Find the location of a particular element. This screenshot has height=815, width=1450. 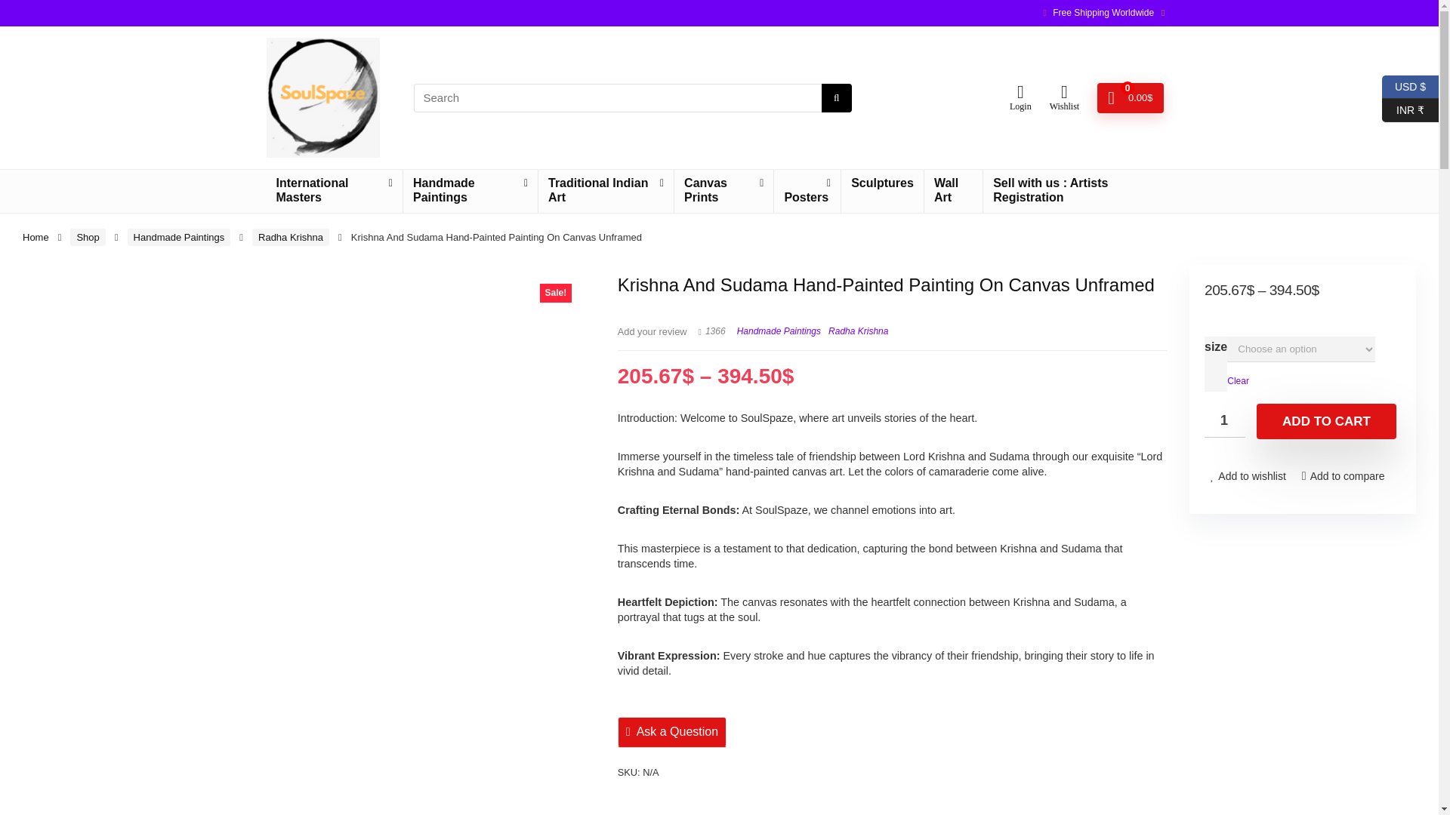

1 is located at coordinates (1225, 420).